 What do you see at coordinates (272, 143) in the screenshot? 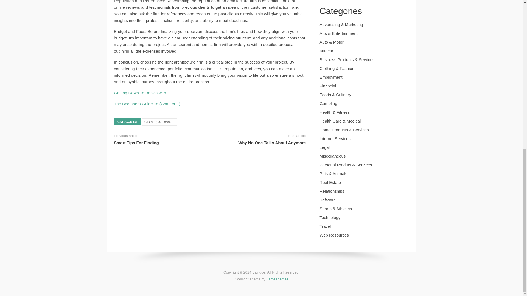
I see `Why No One Talks About Anymore` at bounding box center [272, 143].